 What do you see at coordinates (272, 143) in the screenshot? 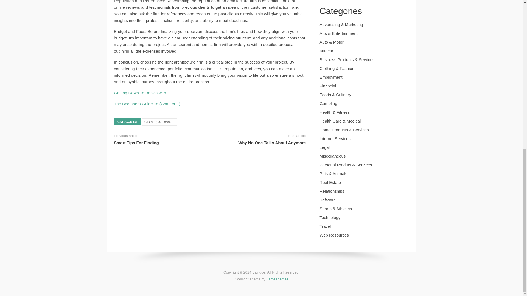
I see `Why No One Talks About Anymore` at bounding box center [272, 143].